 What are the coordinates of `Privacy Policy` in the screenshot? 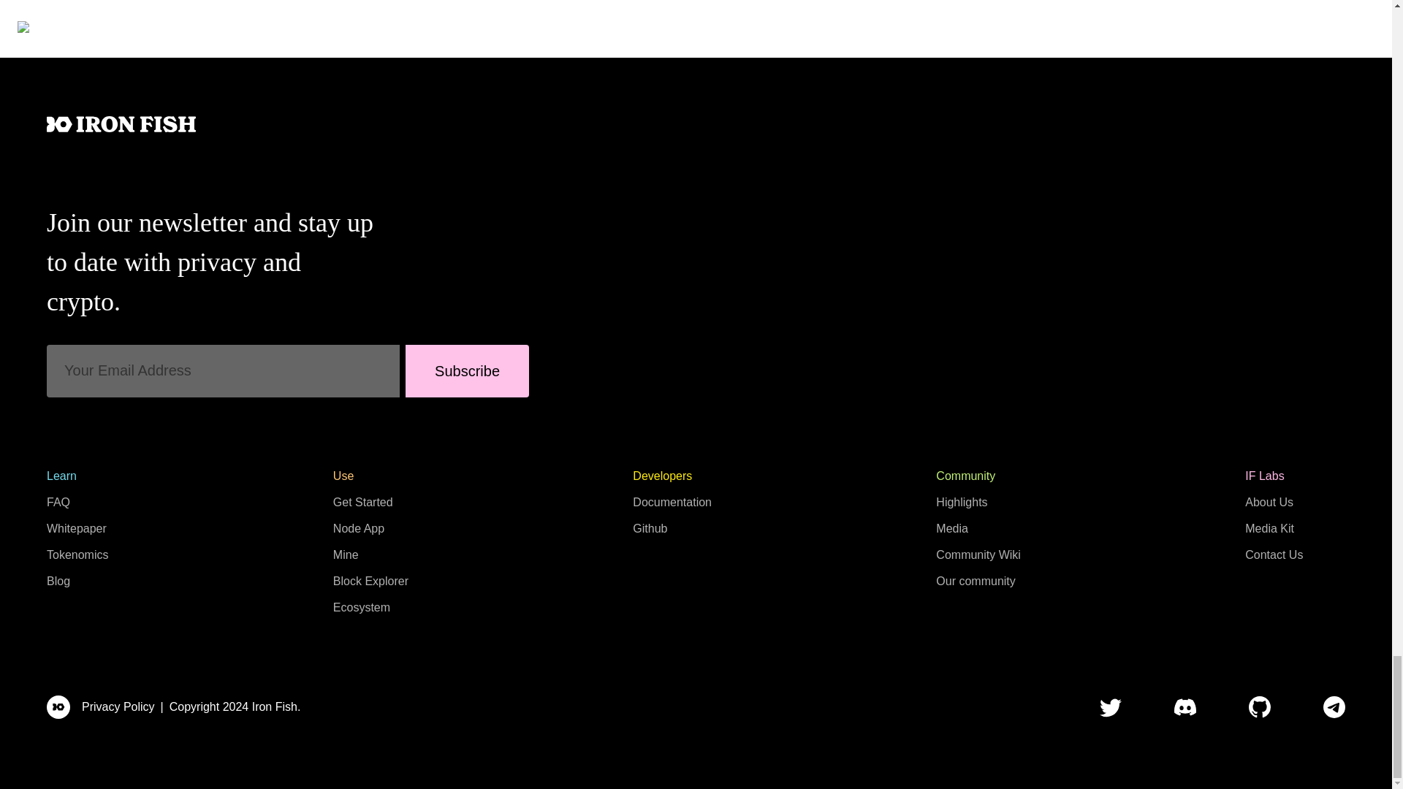 It's located at (118, 706).